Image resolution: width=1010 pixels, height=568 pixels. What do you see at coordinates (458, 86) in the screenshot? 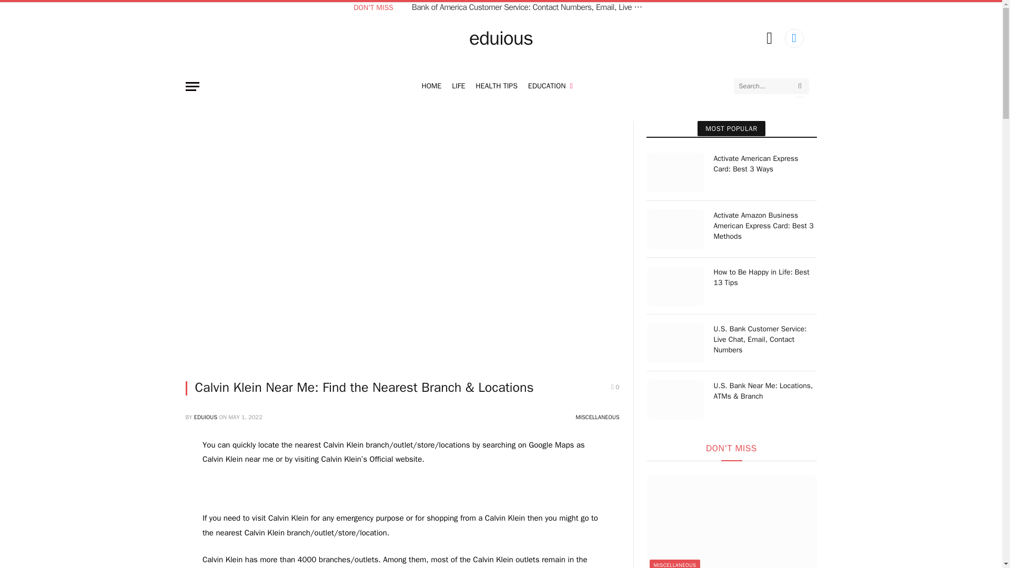
I see `LIFE` at bounding box center [458, 86].